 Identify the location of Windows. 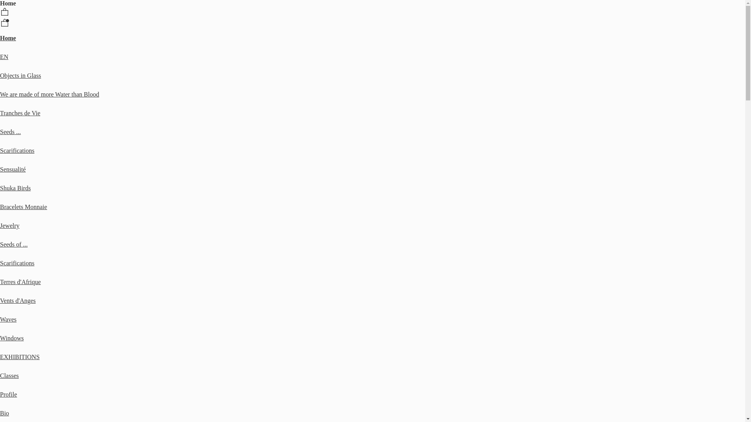
(12, 338).